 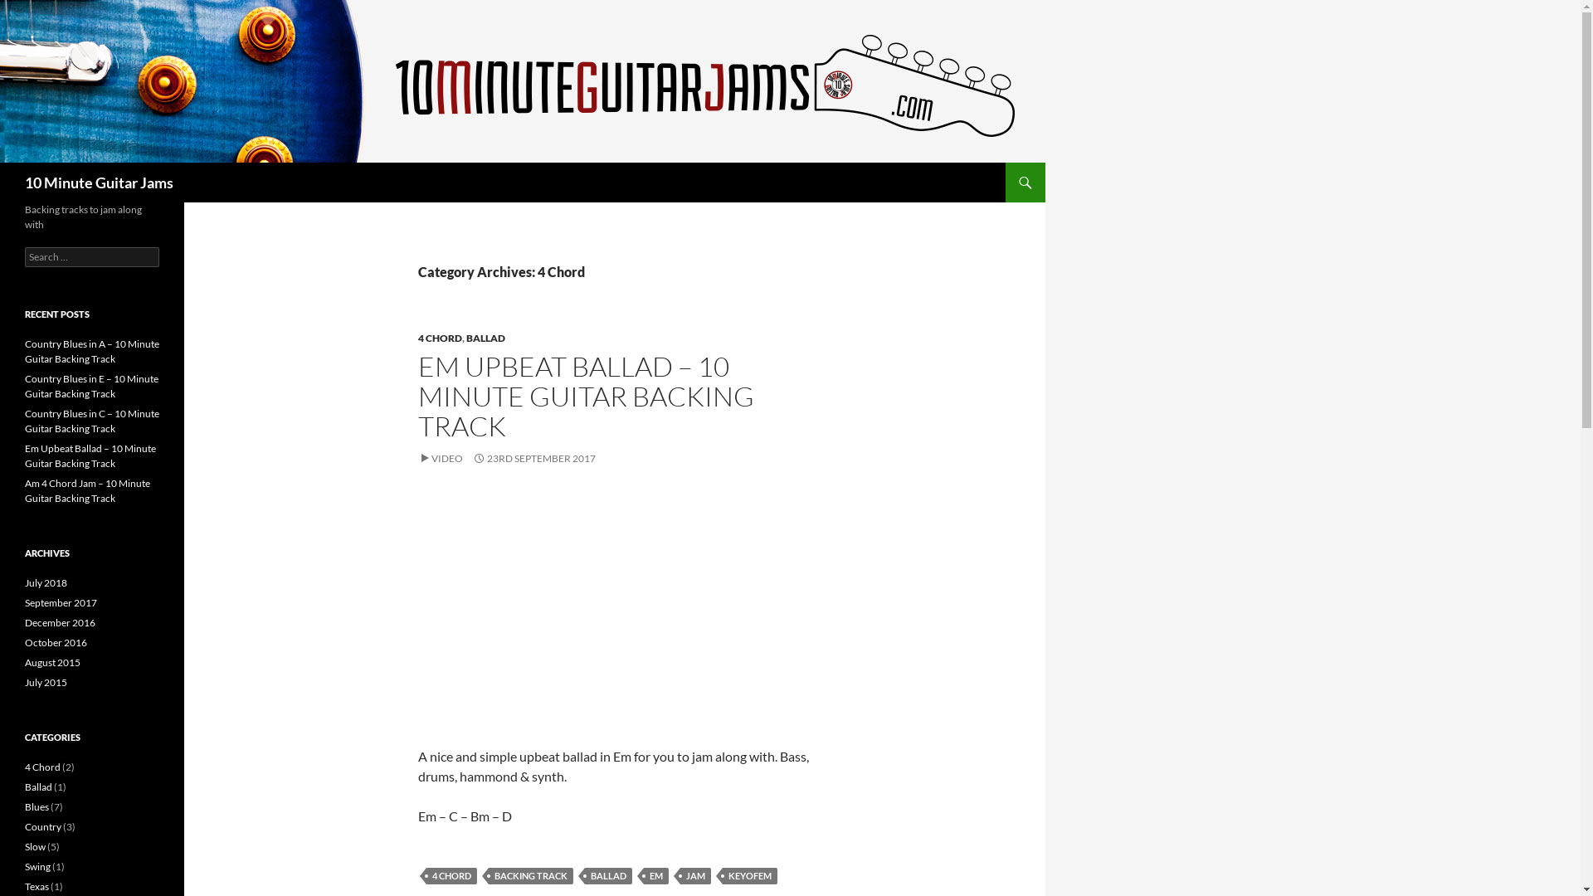 I want to click on Slow, so click(x=35, y=846).